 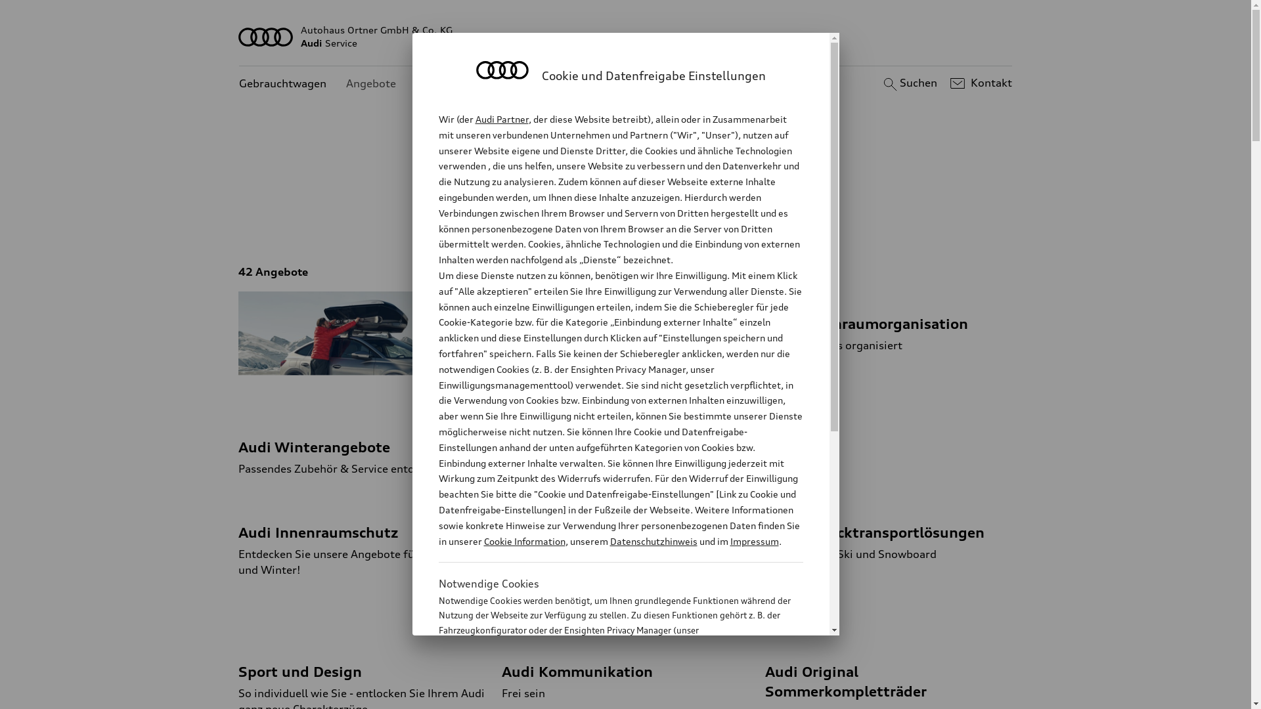 What do you see at coordinates (523, 217) in the screenshot?
I see `Alle Angebote` at bounding box center [523, 217].